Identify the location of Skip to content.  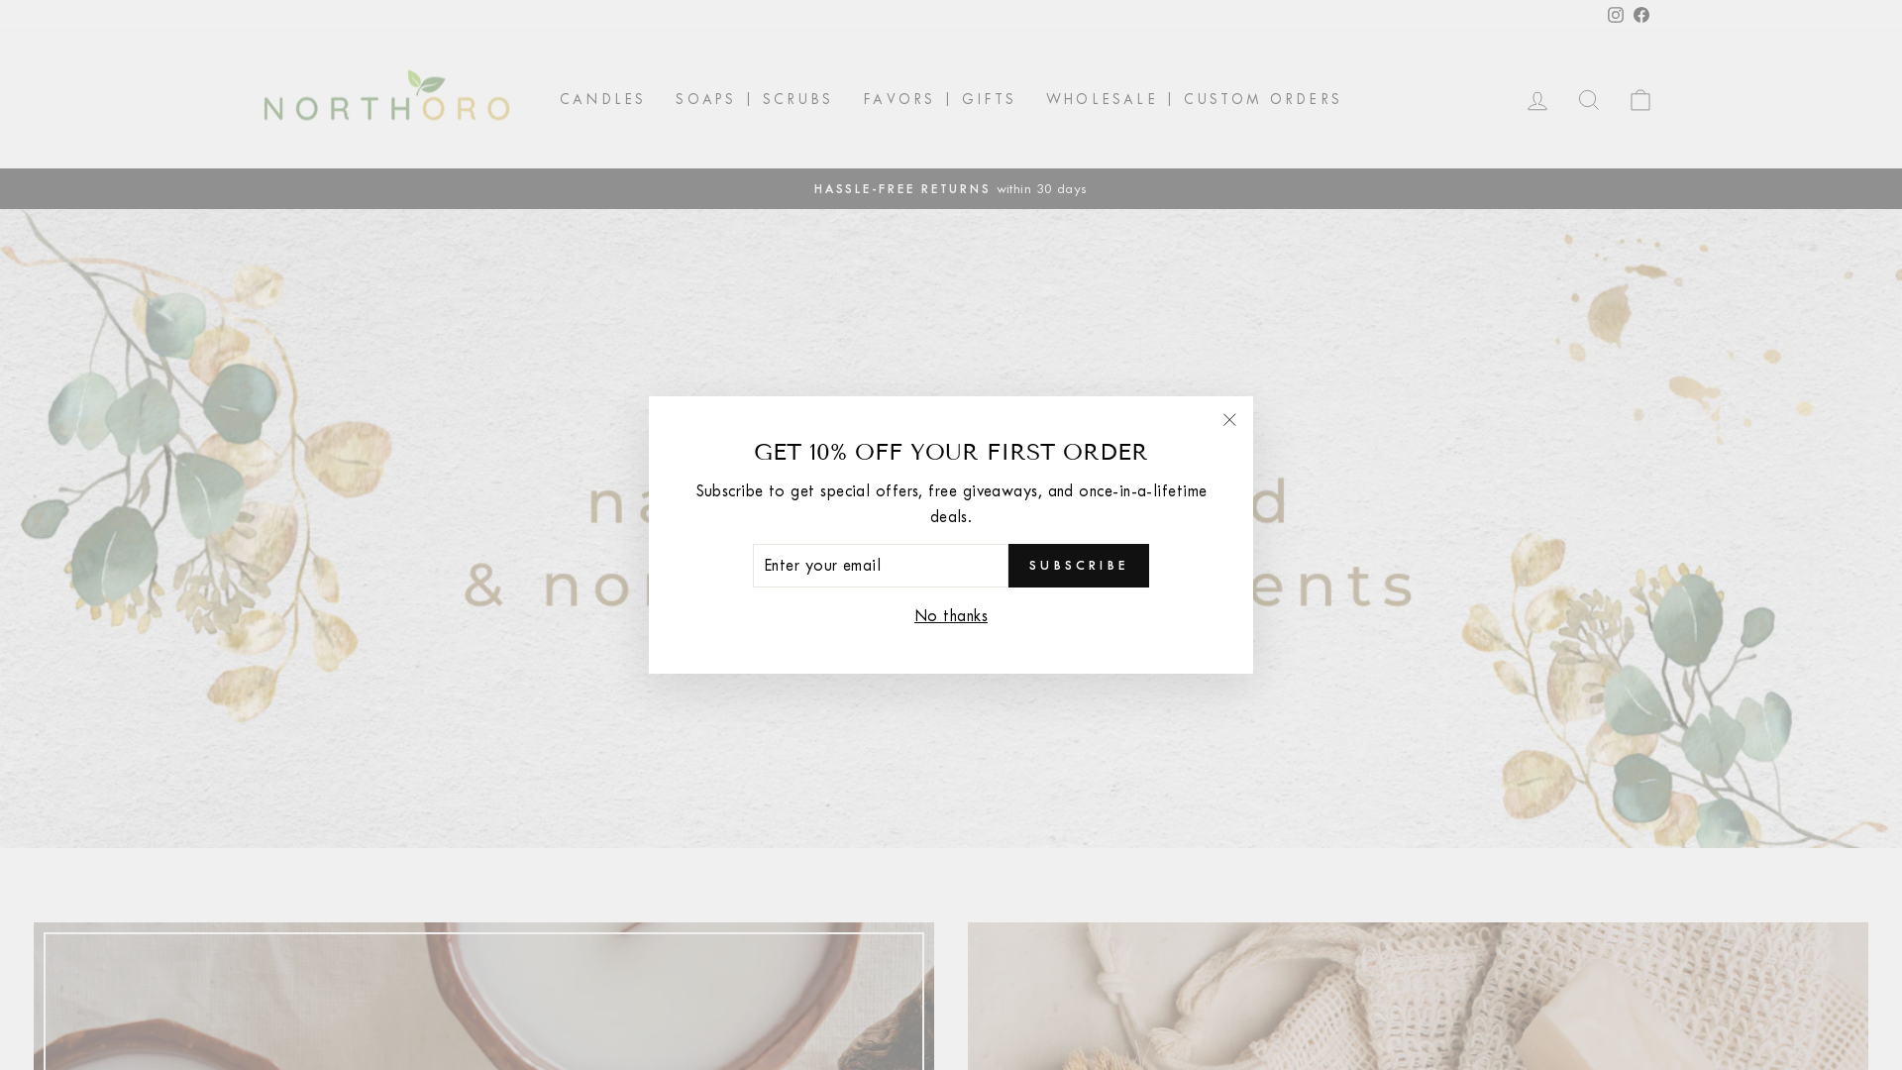
(0, 0).